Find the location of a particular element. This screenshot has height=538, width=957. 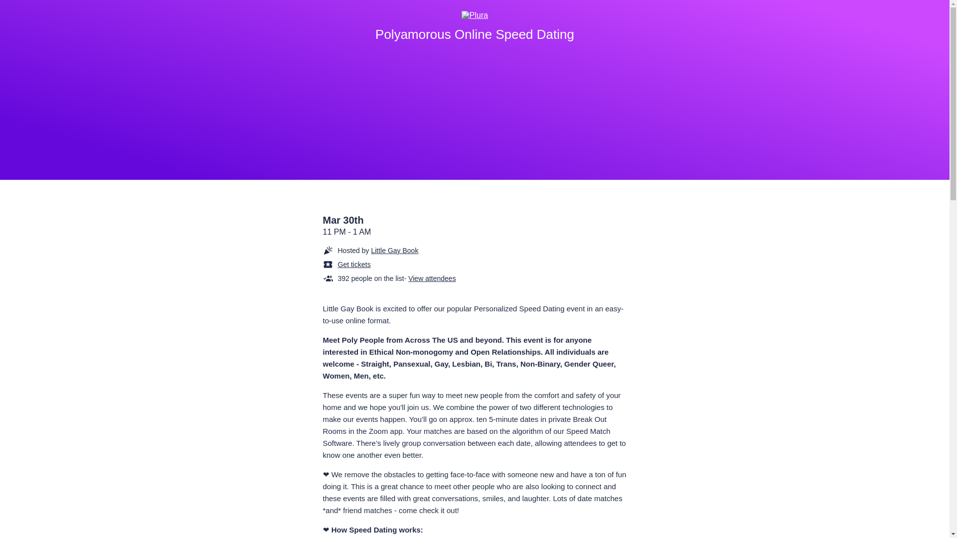

Little Gay Book is located at coordinates (395, 250).